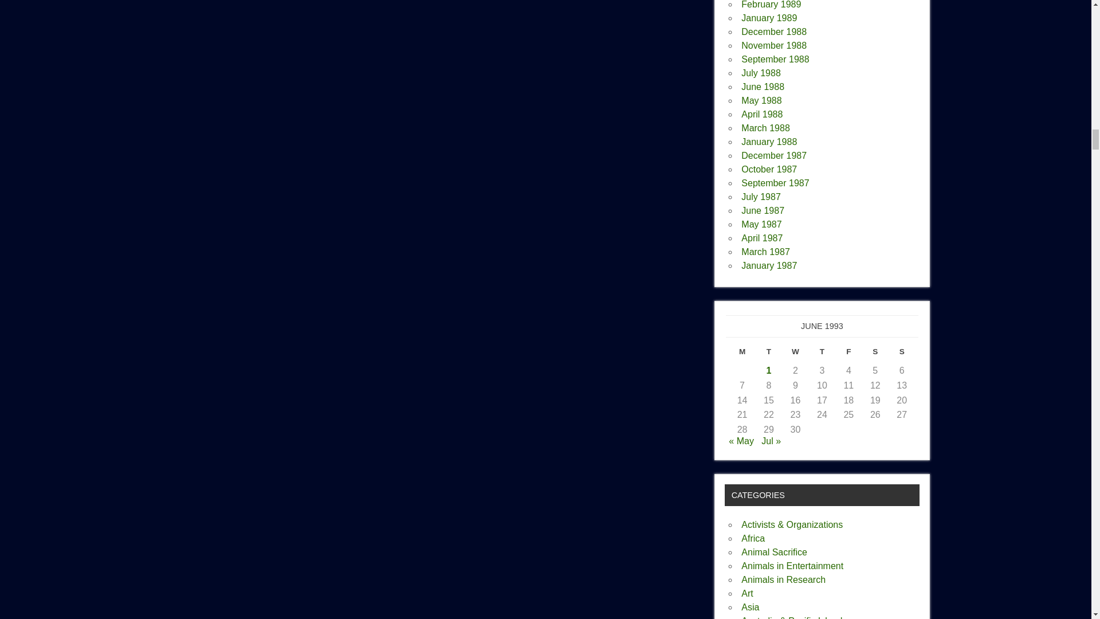  I want to click on Sunday, so click(902, 354).